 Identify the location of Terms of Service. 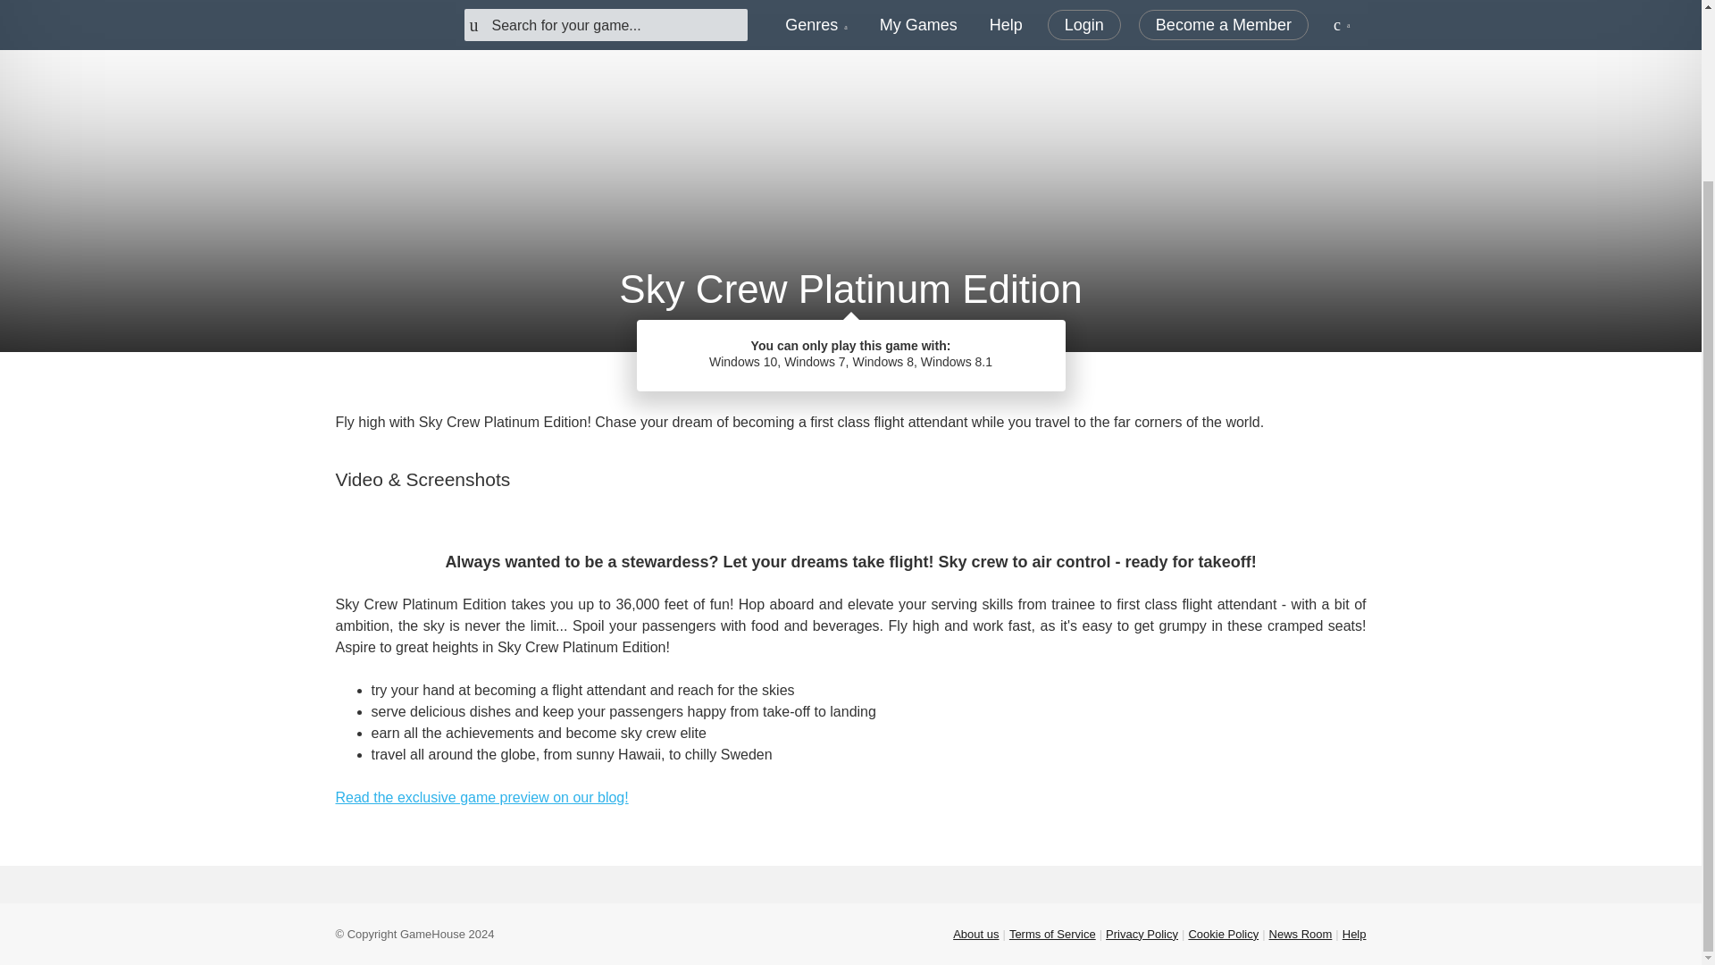
(1052, 934).